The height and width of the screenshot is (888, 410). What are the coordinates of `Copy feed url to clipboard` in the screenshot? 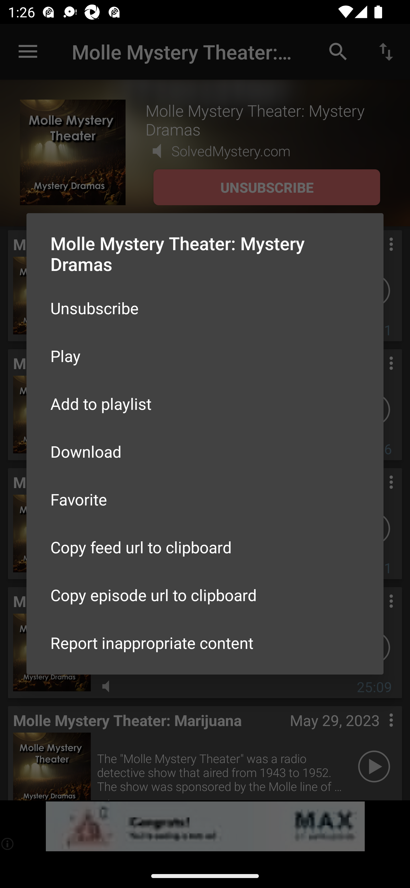 It's located at (205, 547).